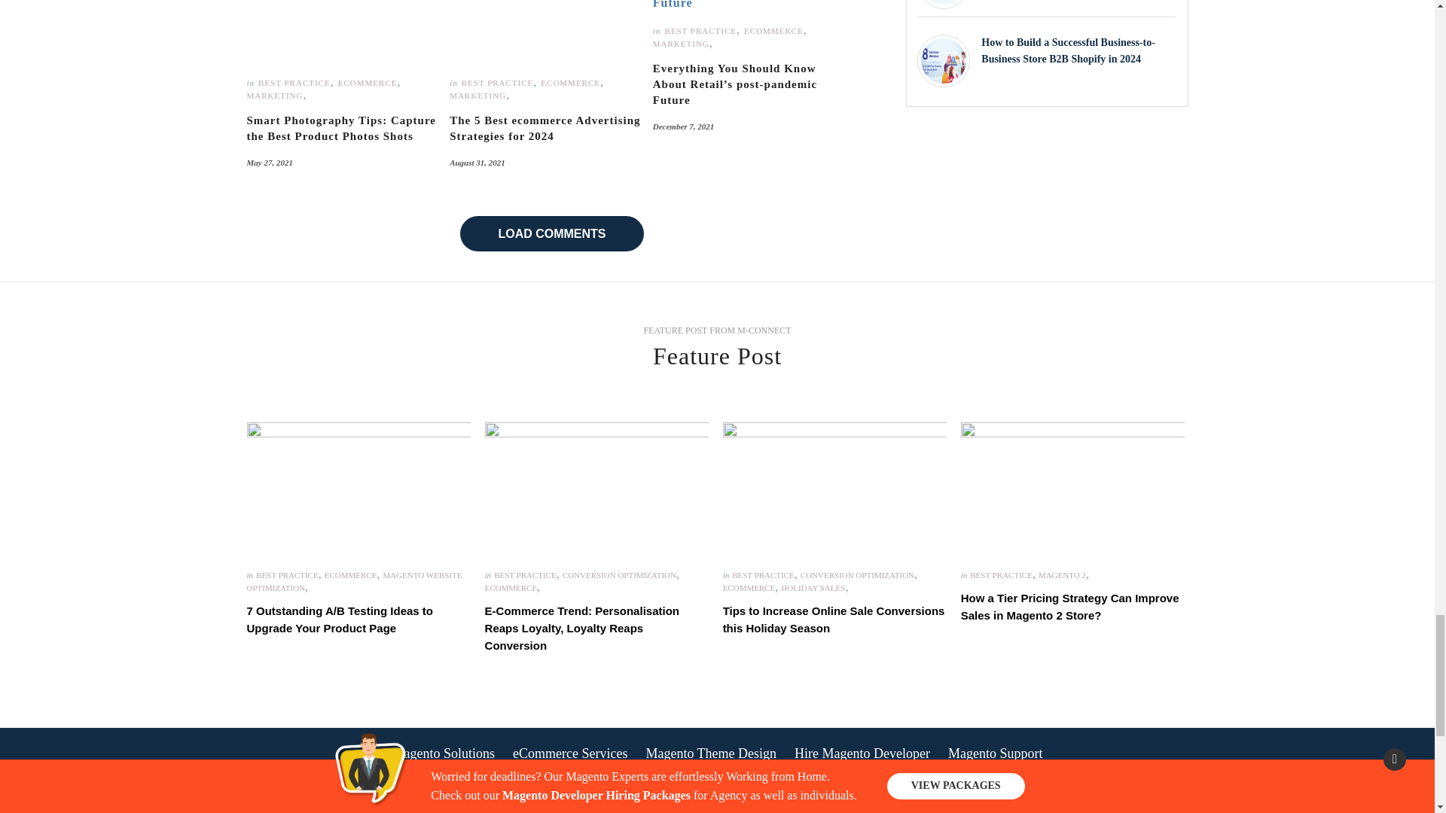  Describe the element at coordinates (276, 95) in the screenshot. I see `MARKETING` at that location.